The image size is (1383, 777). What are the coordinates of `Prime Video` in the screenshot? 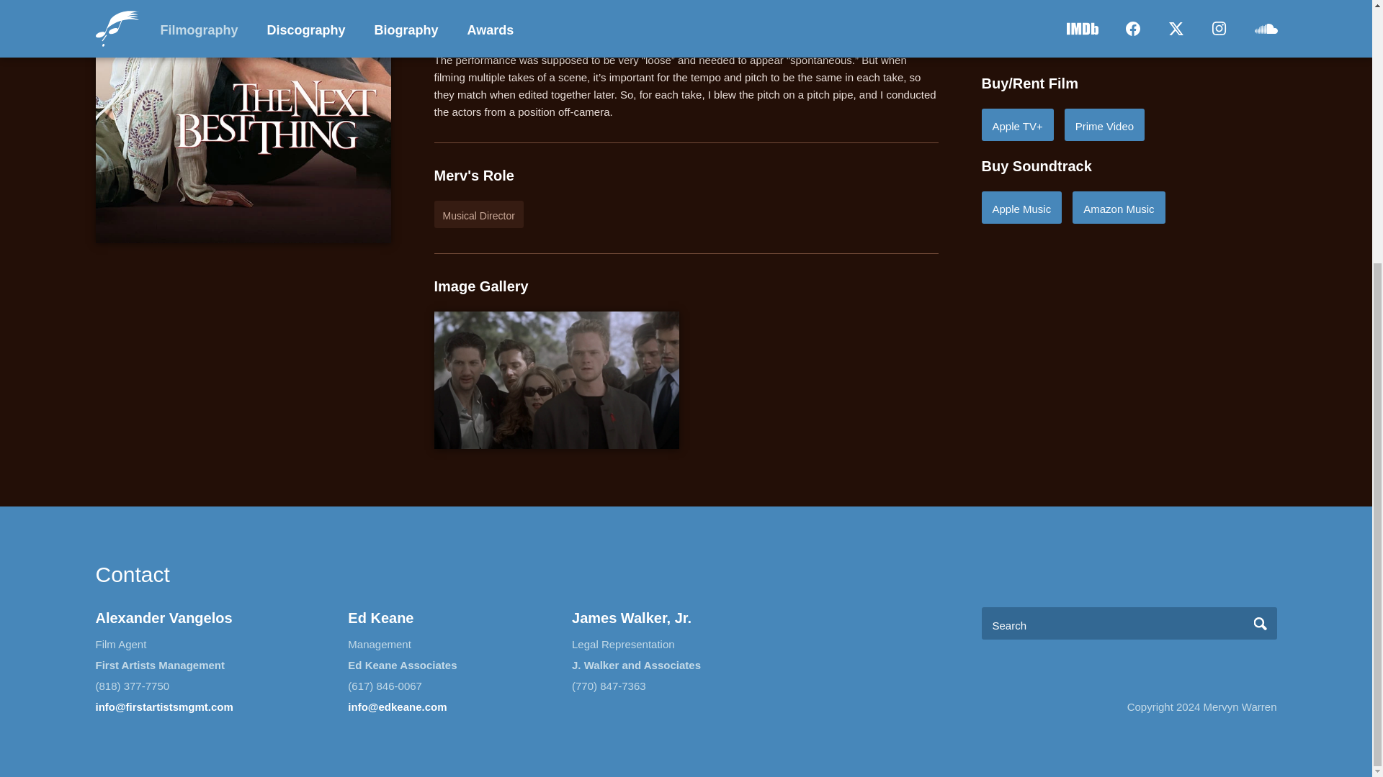 It's located at (1105, 124).